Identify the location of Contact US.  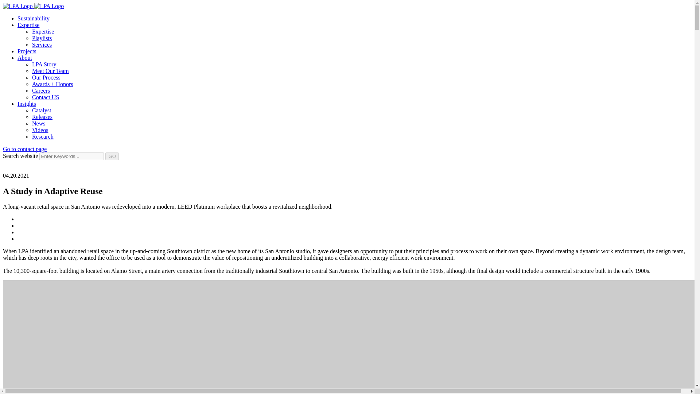
(45, 97).